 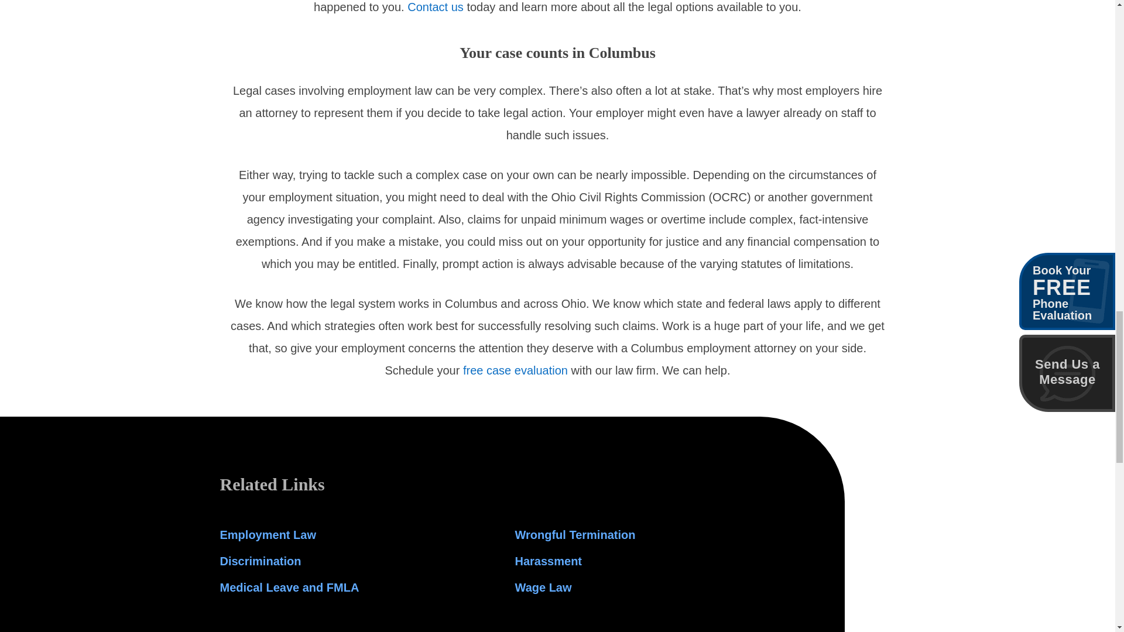 I want to click on Harassment, so click(x=548, y=561).